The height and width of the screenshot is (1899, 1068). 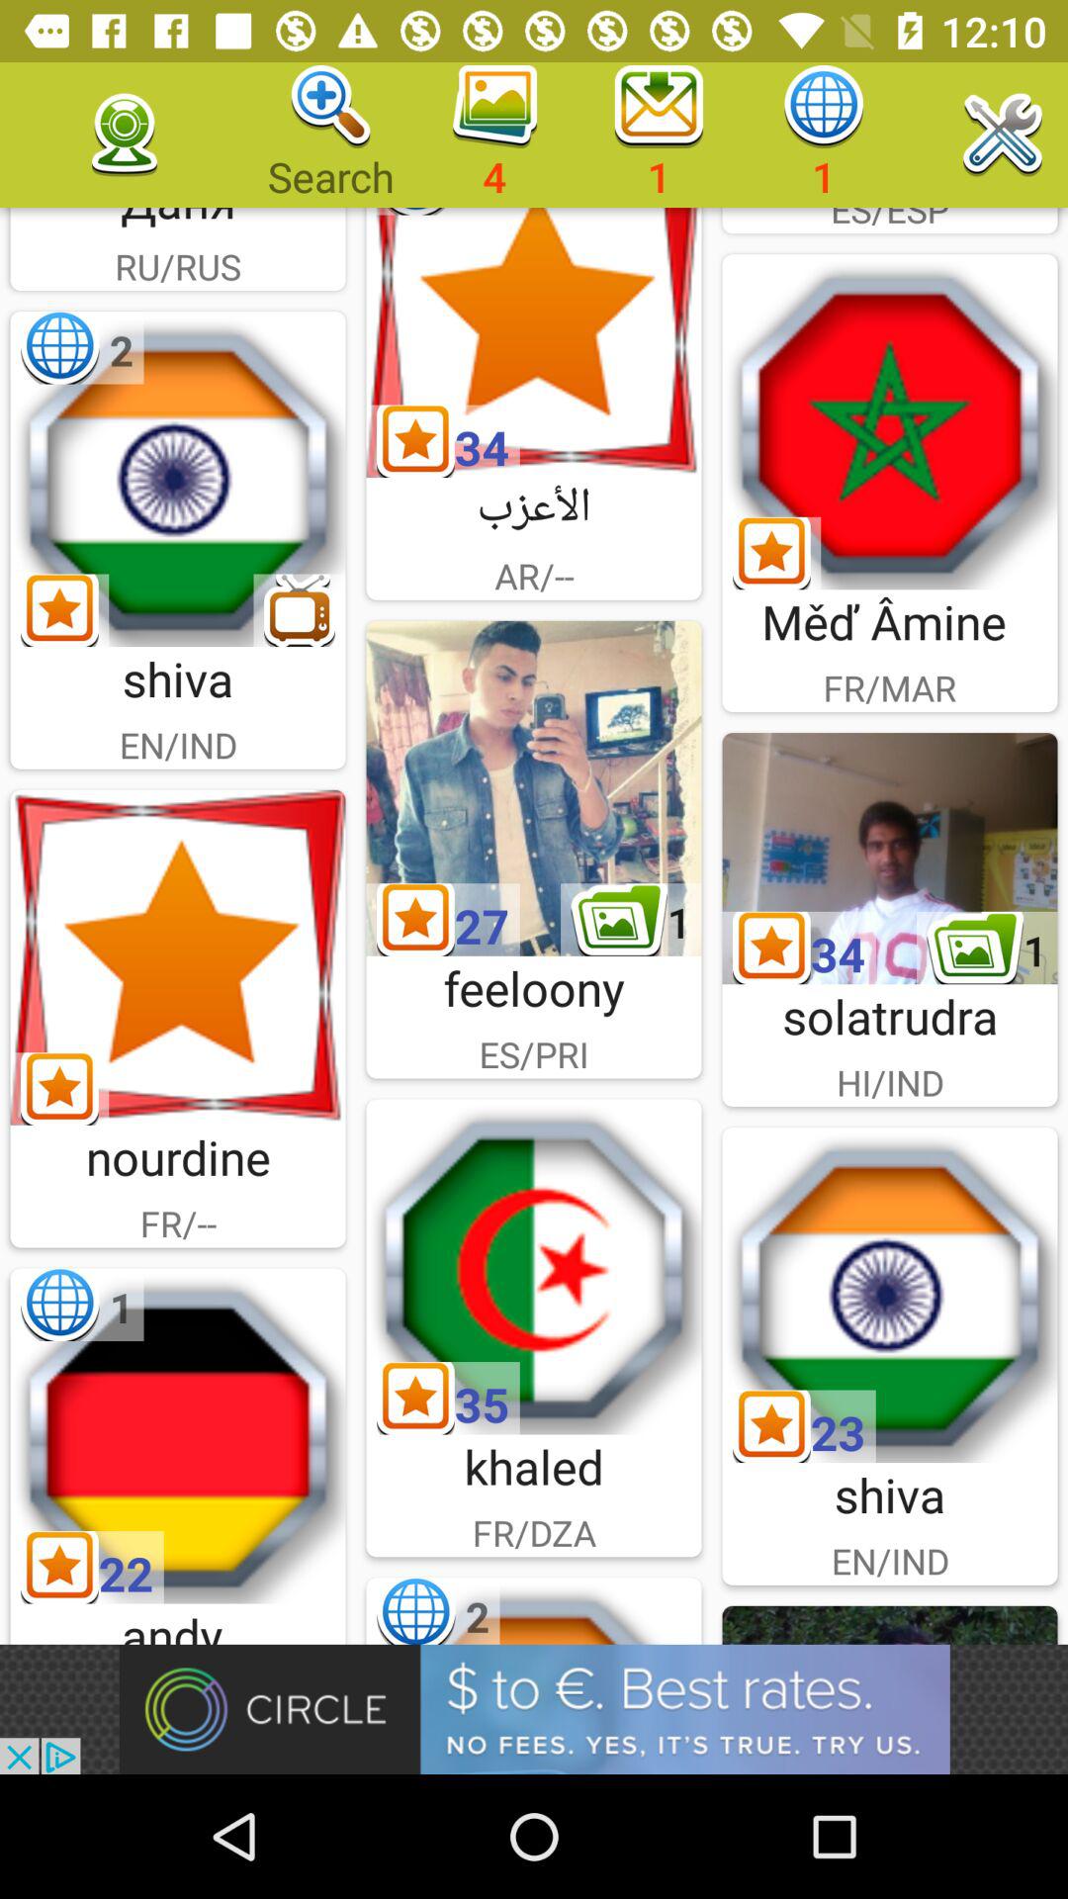 What do you see at coordinates (178, 479) in the screenshot?
I see `open app page` at bounding box center [178, 479].